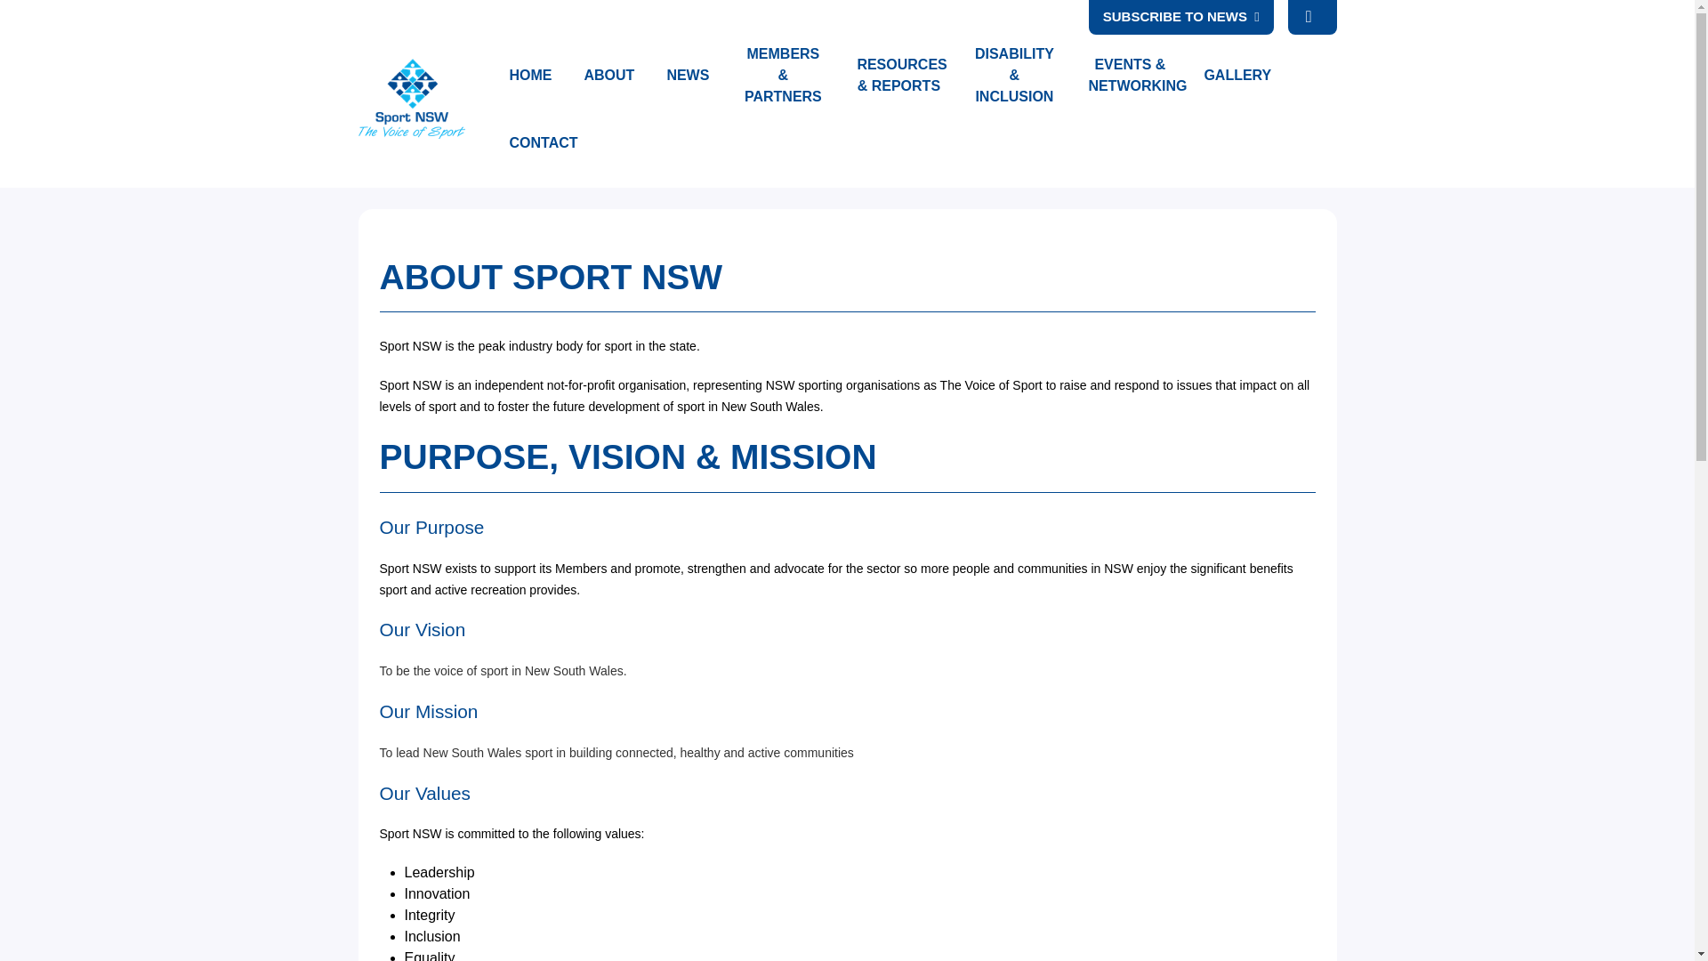 The width and height of the screenshot is (1708, 961). What do you see at coordinates (608, 75) in the screenshot?
I see `ABOUT` at bounding box center [608, 75].